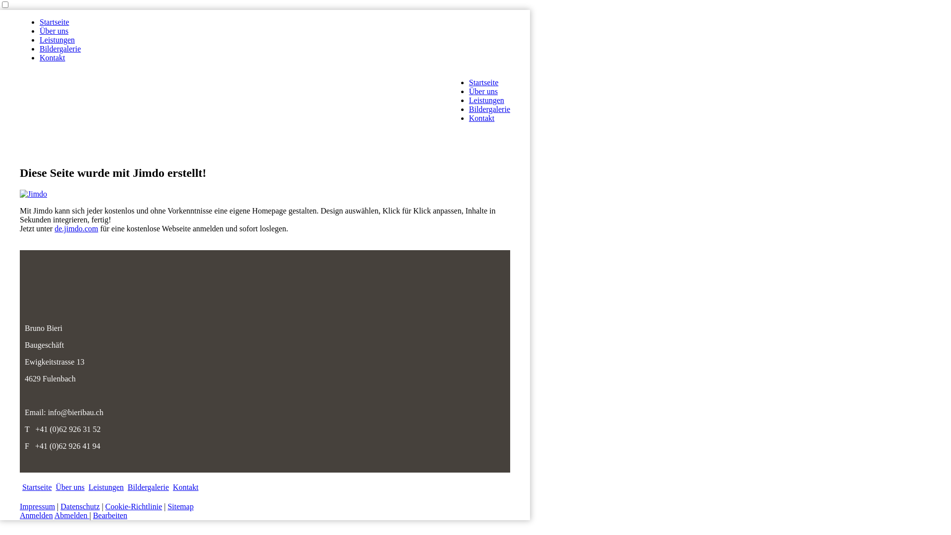  Describe the element at coordinates (34, 194) in the screenshot. I see `Jimdo` at that location.